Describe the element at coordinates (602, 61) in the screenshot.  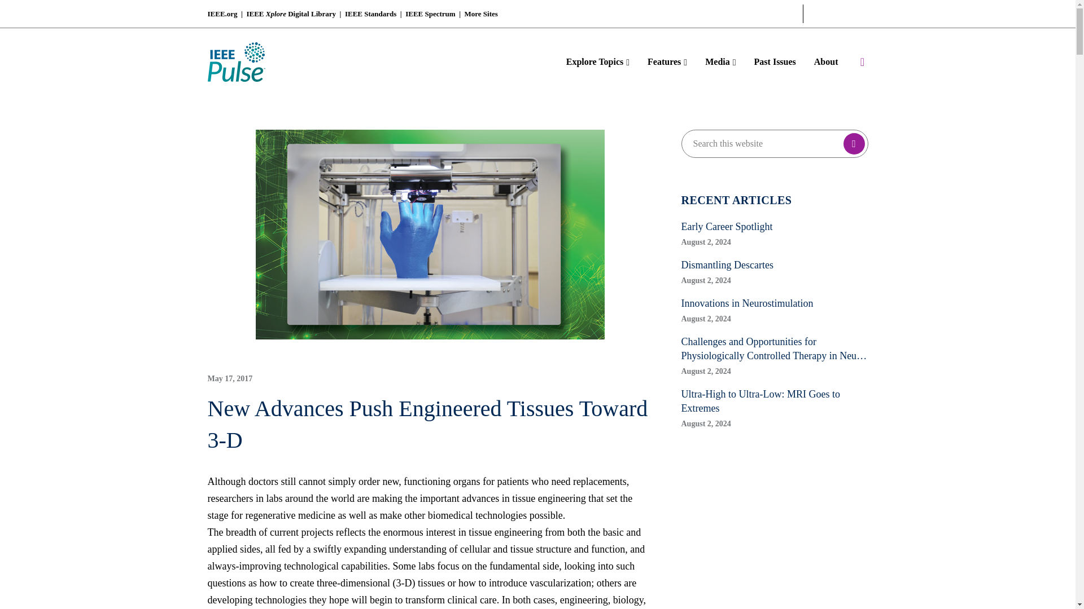
I see `Explore Topics` at that location.